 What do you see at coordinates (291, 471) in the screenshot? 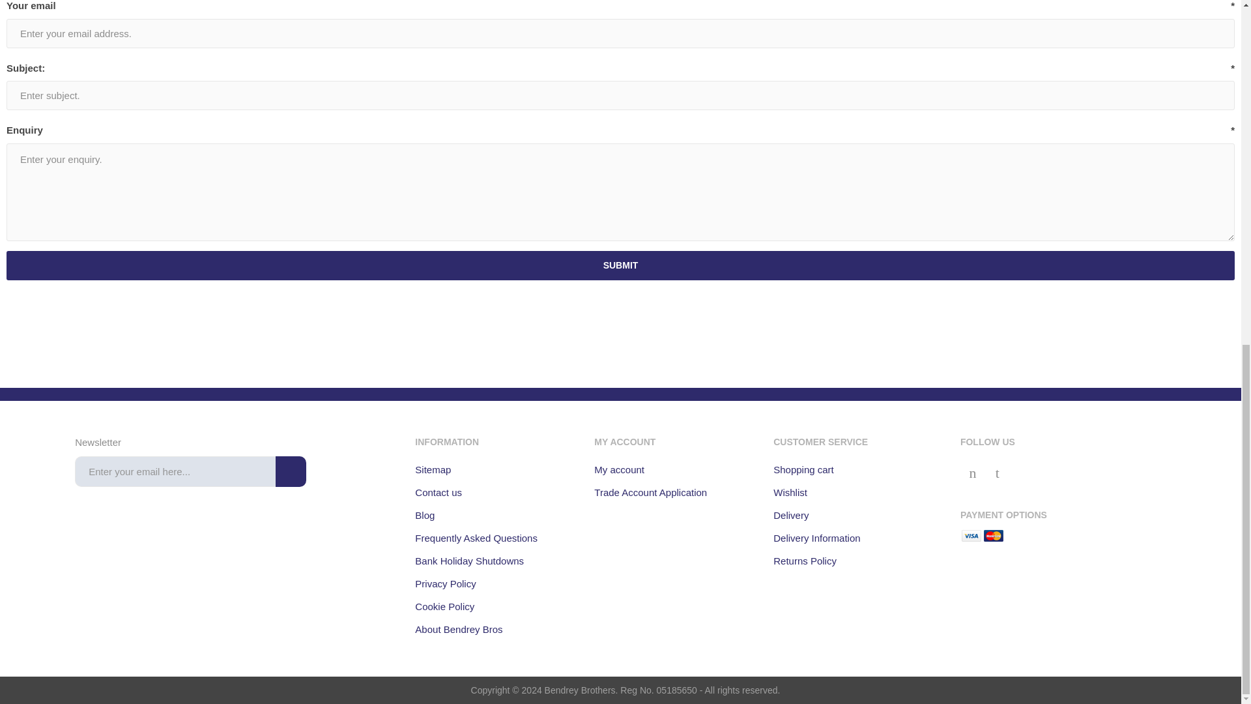
I see `Subscribe` at bounding box center [291, 471].